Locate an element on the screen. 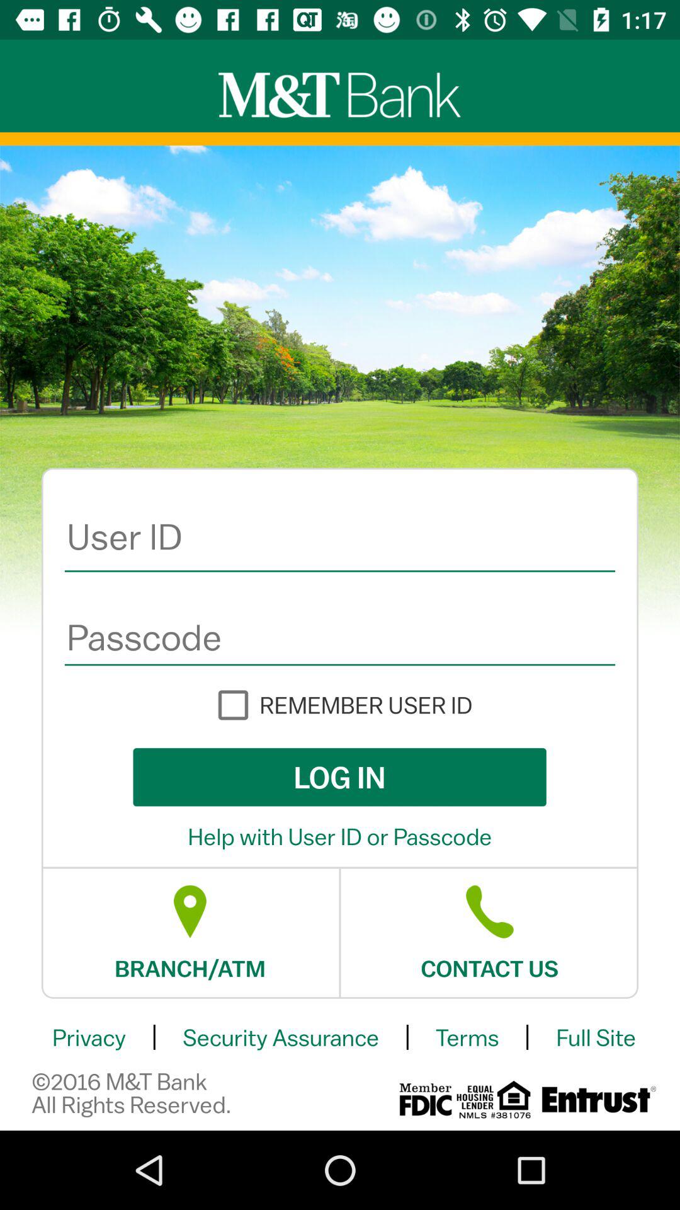 The width and height of the screenshot is (680, 1210). turn on item next to the 2016 m t item is located at coordinates (425, 1099).